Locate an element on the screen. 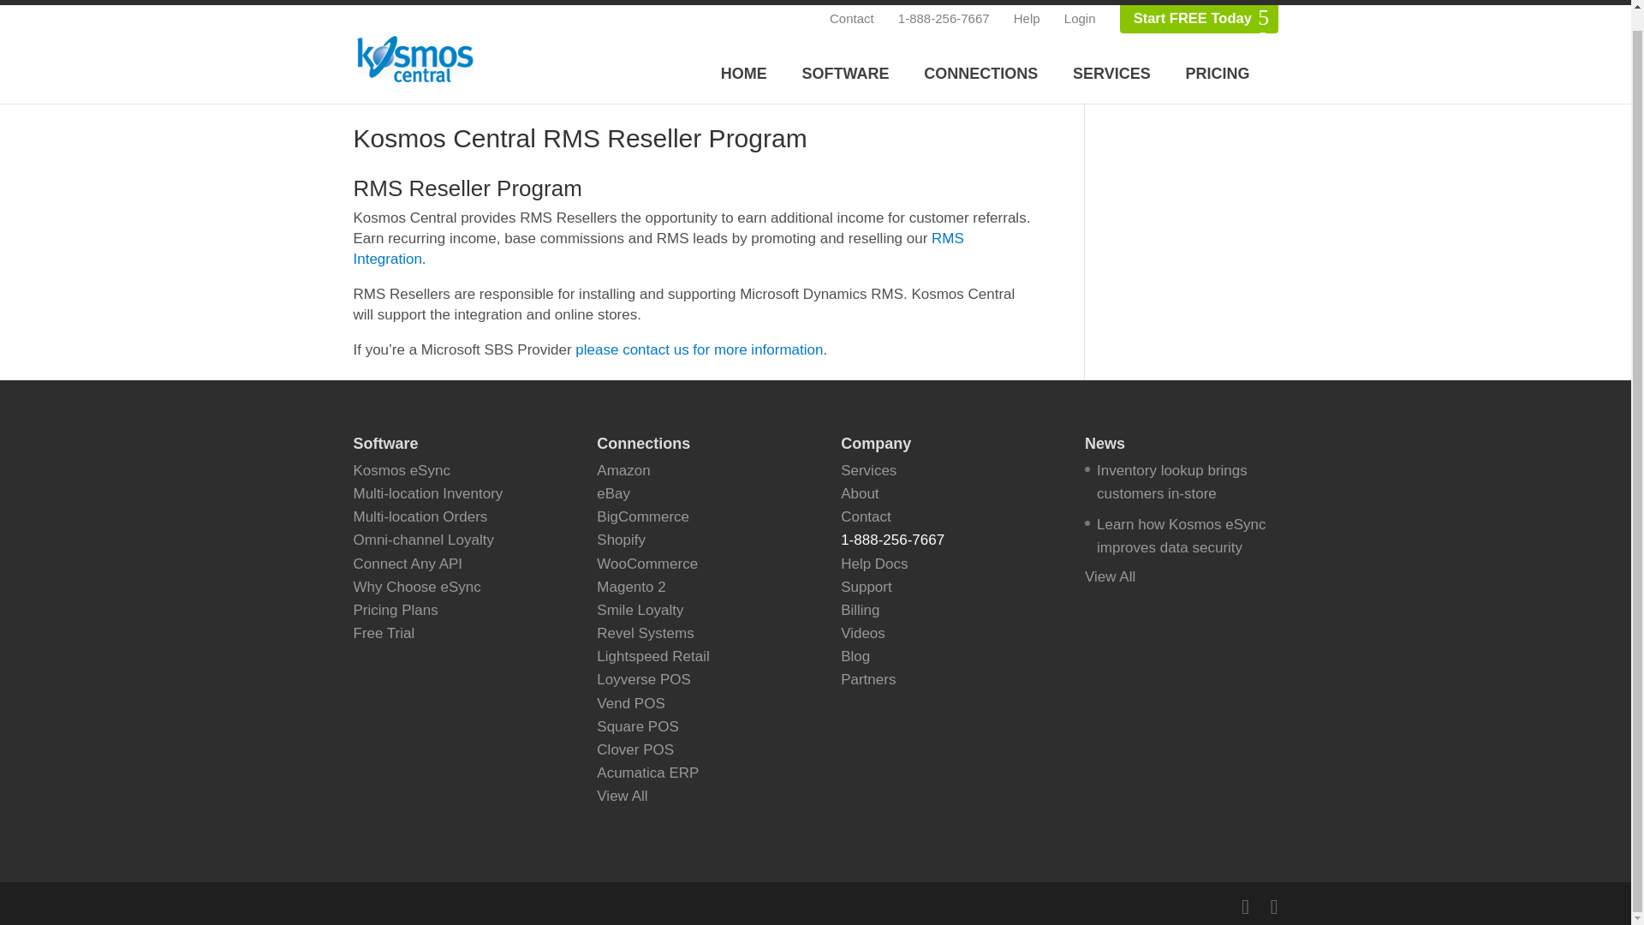  HOME is located at coordinates (743, 53).